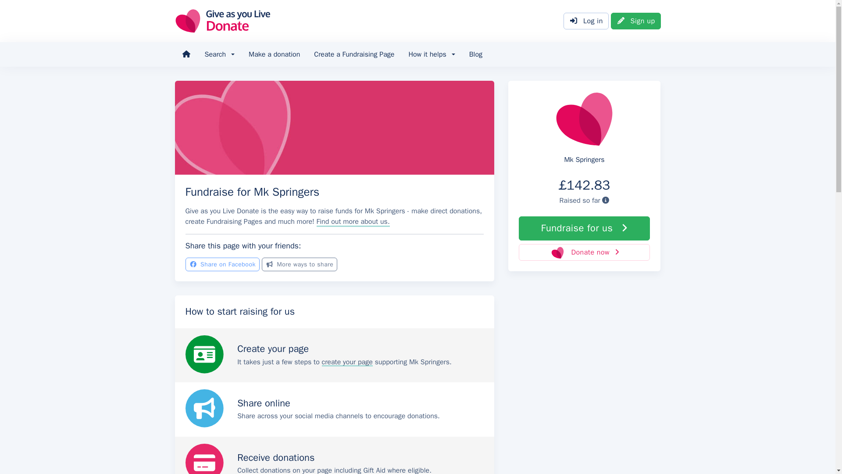 The image size is (842, 474). Describe the element at coordinates (275, 54) in the screenshot. I see `Make a donation` at that location.